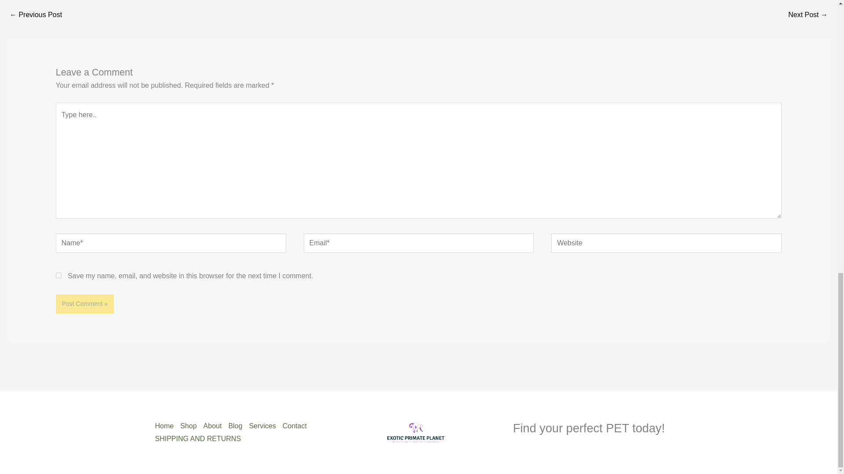  Describe the element at coordinates (58, 275) in the screenshot. I see `yes` at that location.